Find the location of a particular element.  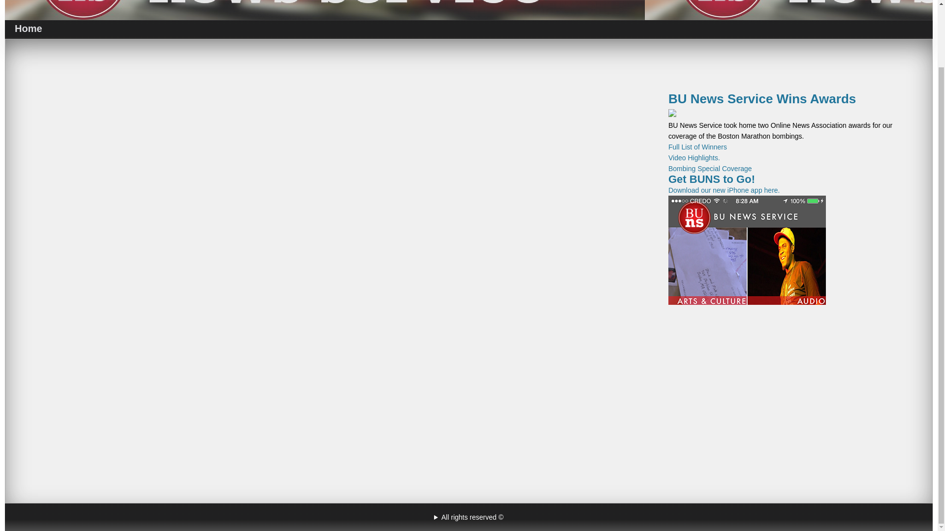

Home is located at coordinates (28, 29).